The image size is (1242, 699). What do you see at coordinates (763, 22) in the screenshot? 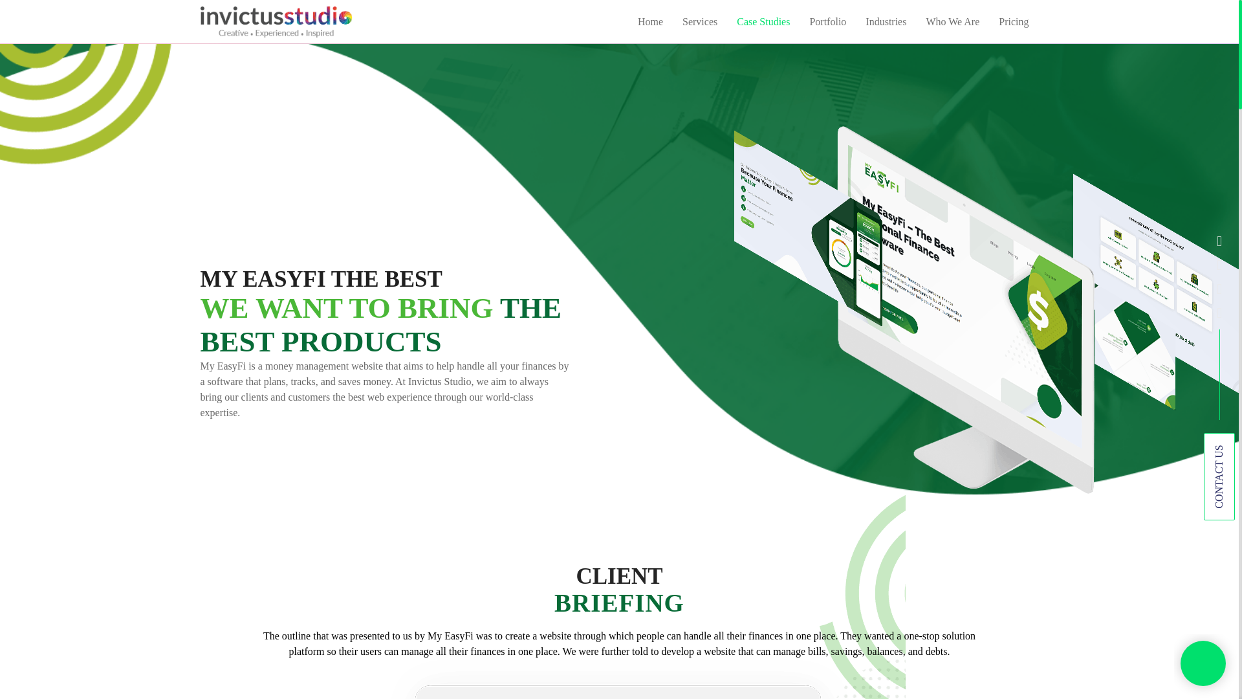
I see `Case Studies` at bounding box center [763, 22].